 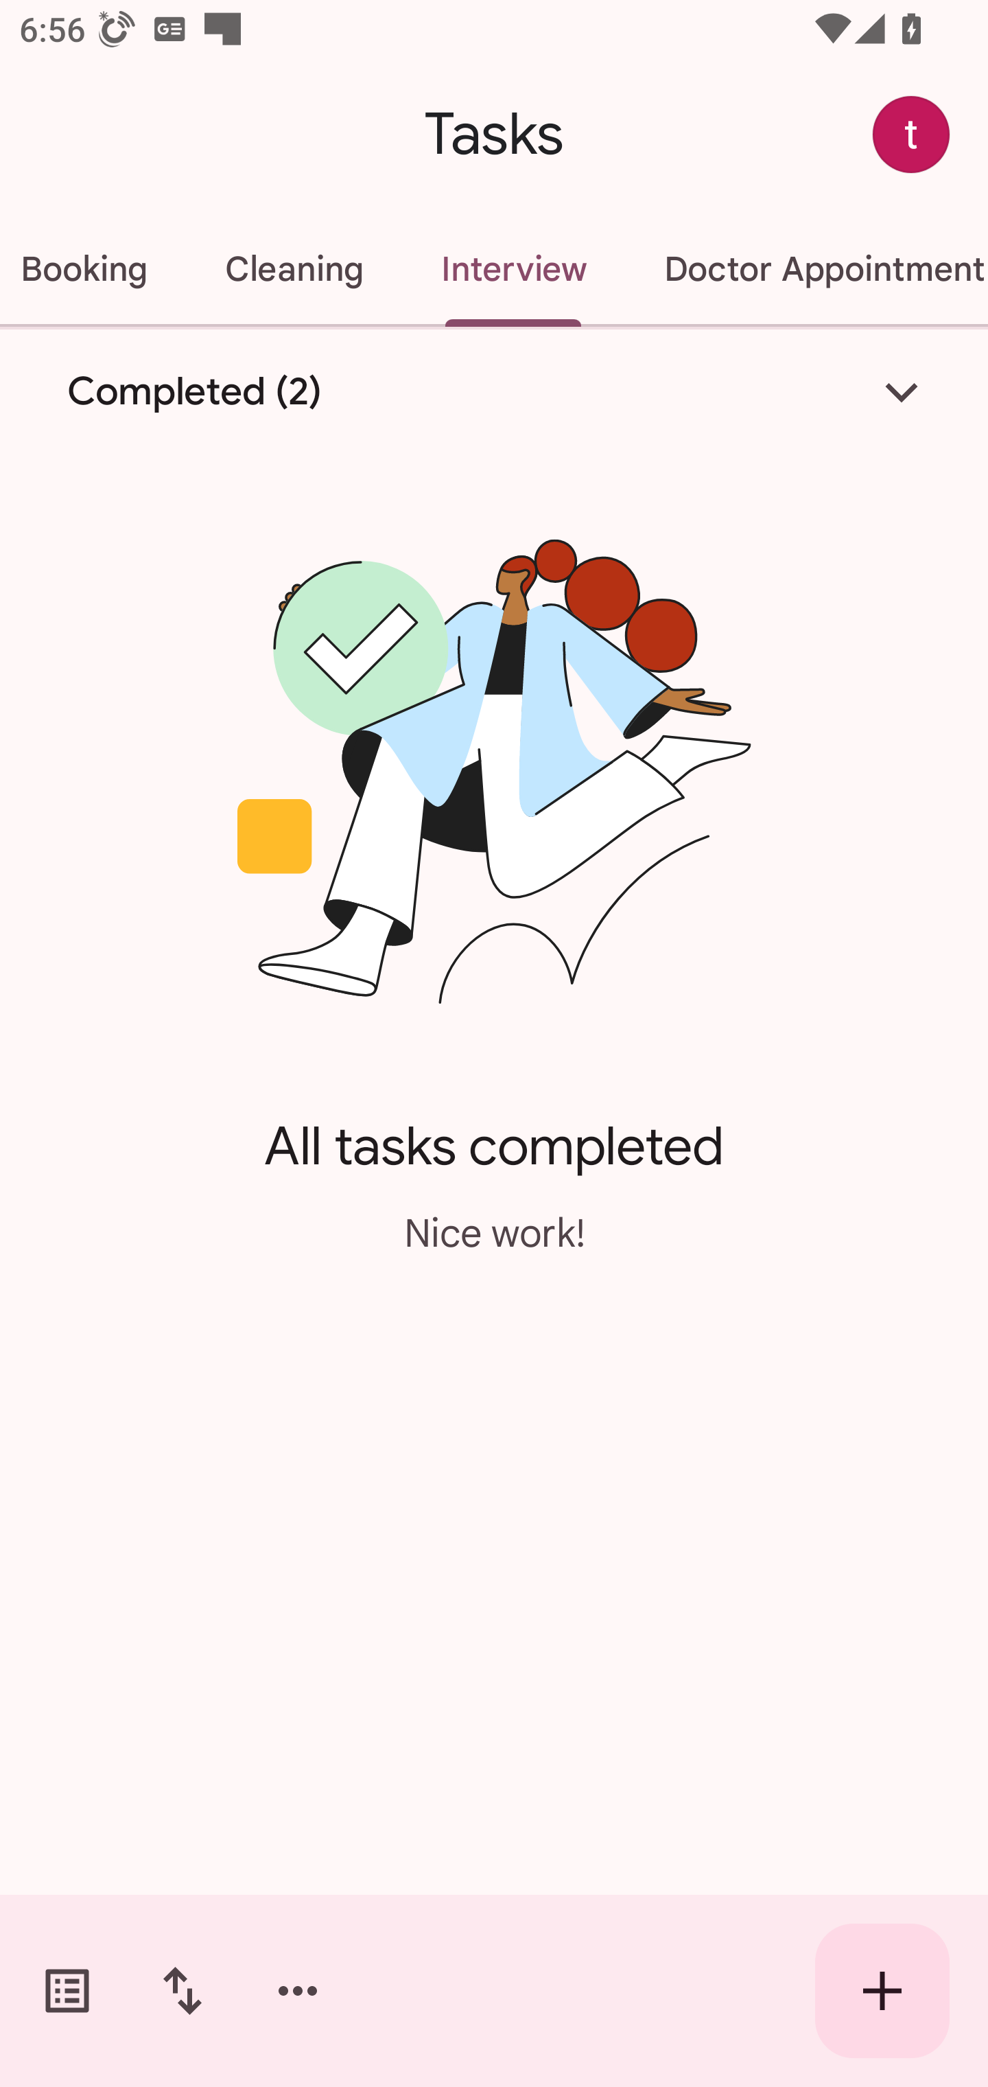 What do you see at coordinates (294, 269) in the screenshot?
I see `Cleaning` at bounding box center [294, 269].